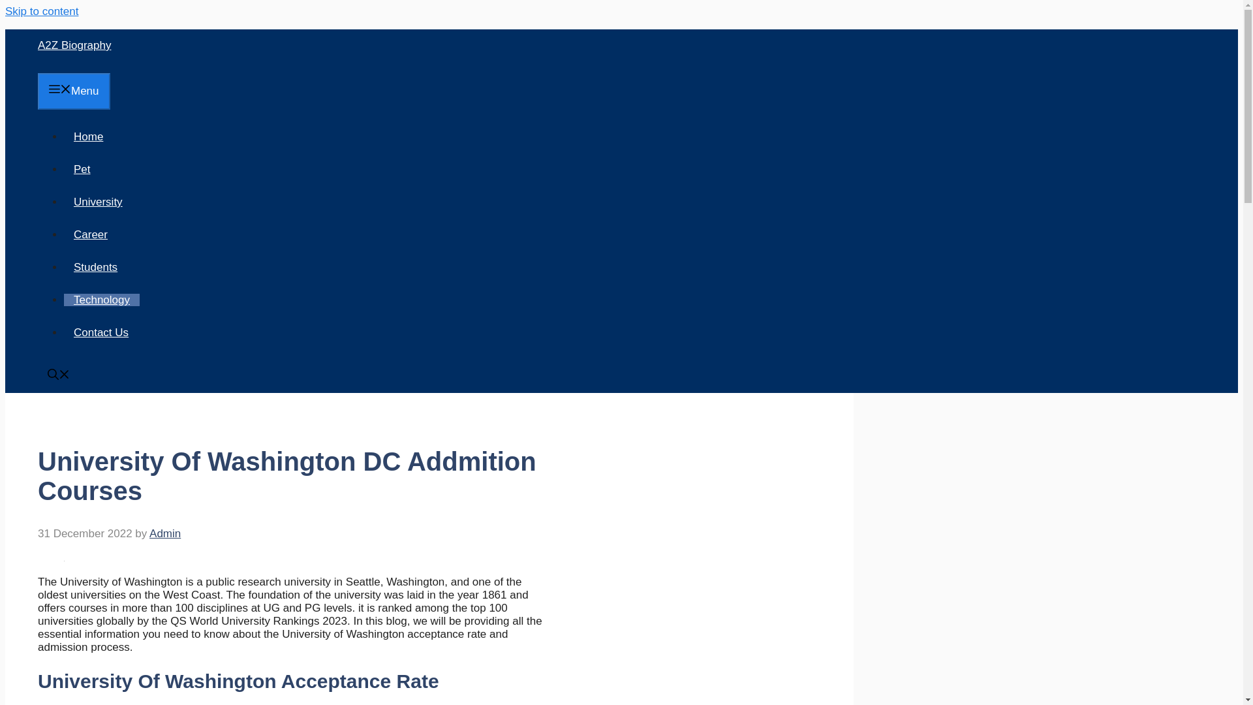  I want to click on Admin, so click(164, 533).